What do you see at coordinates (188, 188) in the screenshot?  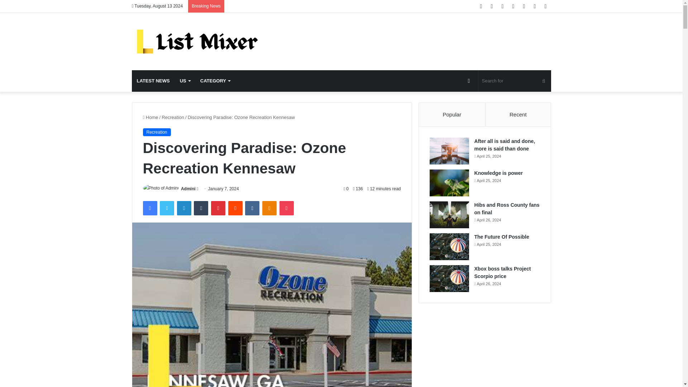 I see `Admini` at bounding box center [188, 188].